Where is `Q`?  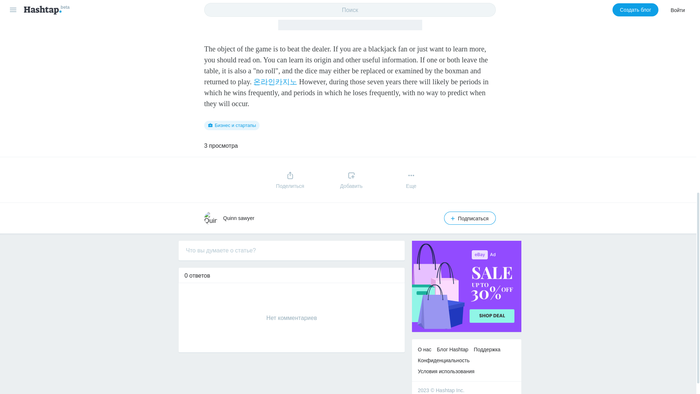 Q is located at coordinates (211, 218).